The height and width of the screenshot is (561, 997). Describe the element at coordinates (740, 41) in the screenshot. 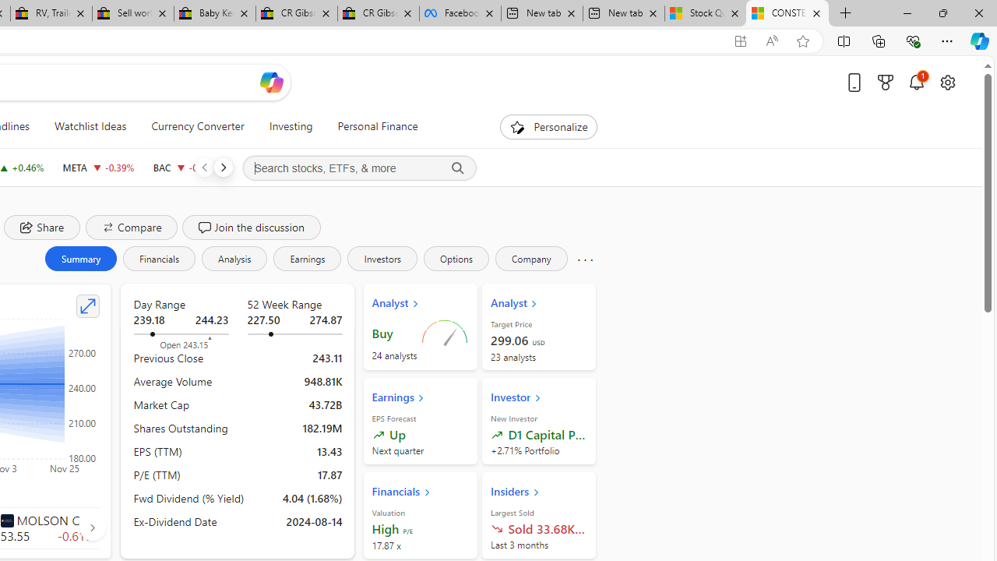

I see `App available. Install Start Money` at that location.